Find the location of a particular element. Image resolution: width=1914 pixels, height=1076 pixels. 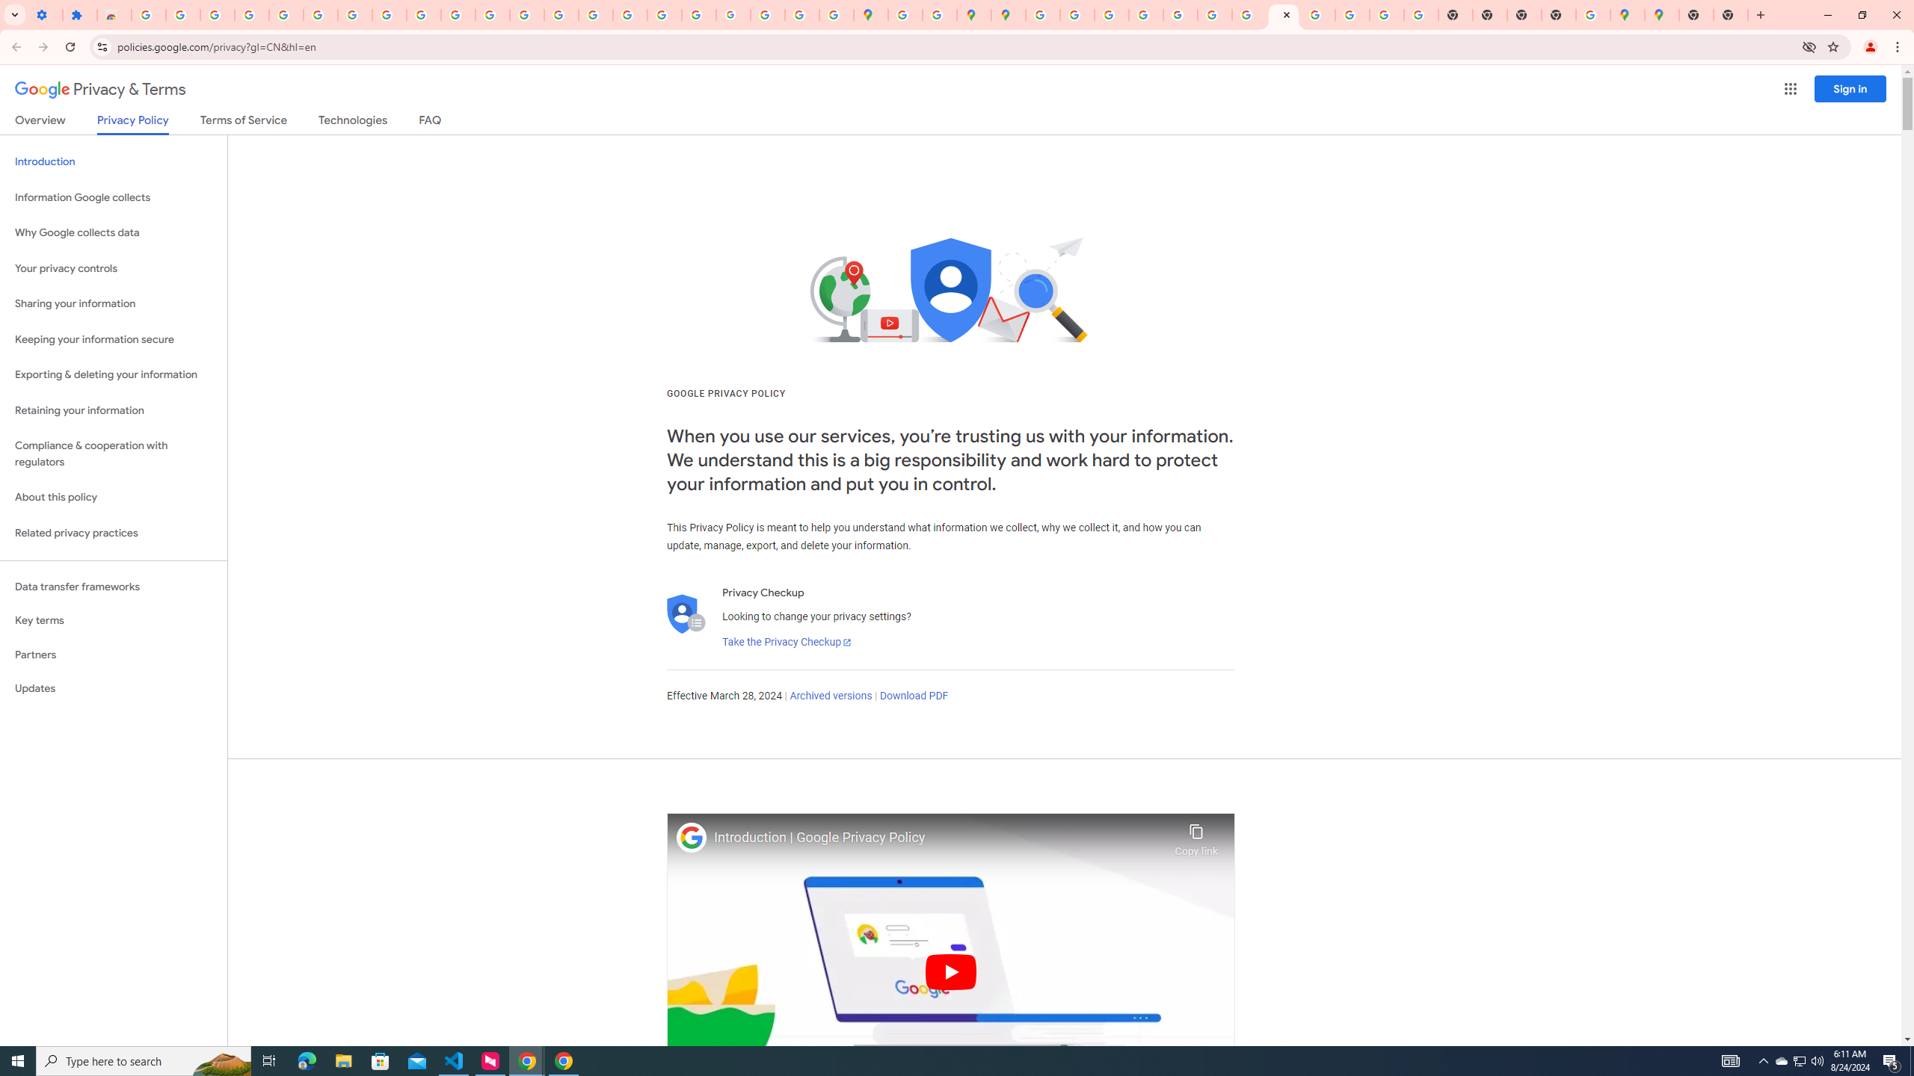

New Tab is located at coordinates (1696, 15).